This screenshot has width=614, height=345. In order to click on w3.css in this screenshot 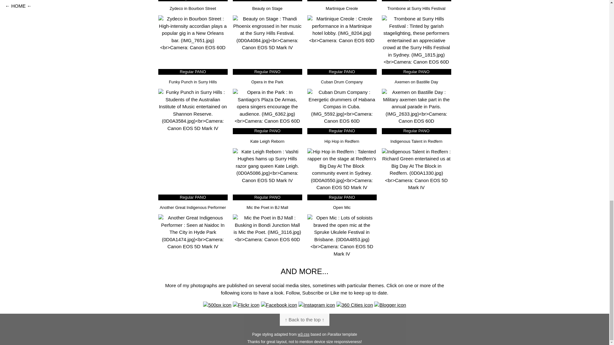, I will do `click(303, 334)`.